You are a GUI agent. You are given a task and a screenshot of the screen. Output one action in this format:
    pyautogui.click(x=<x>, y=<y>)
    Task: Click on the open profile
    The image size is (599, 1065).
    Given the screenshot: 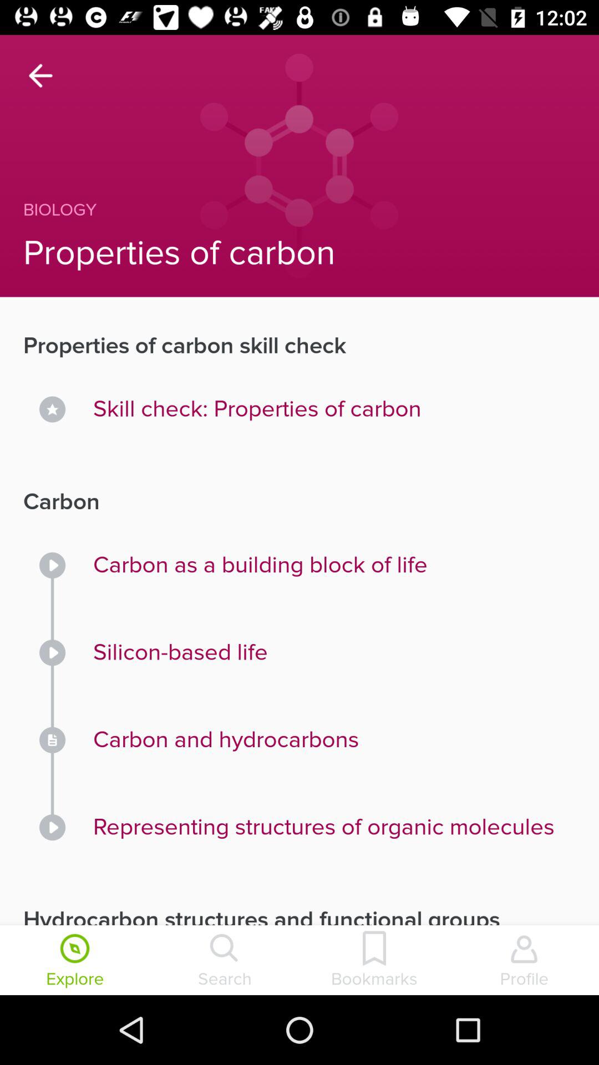 What is the action you would take?
    pyautogui.click(x=524, y=961)
    